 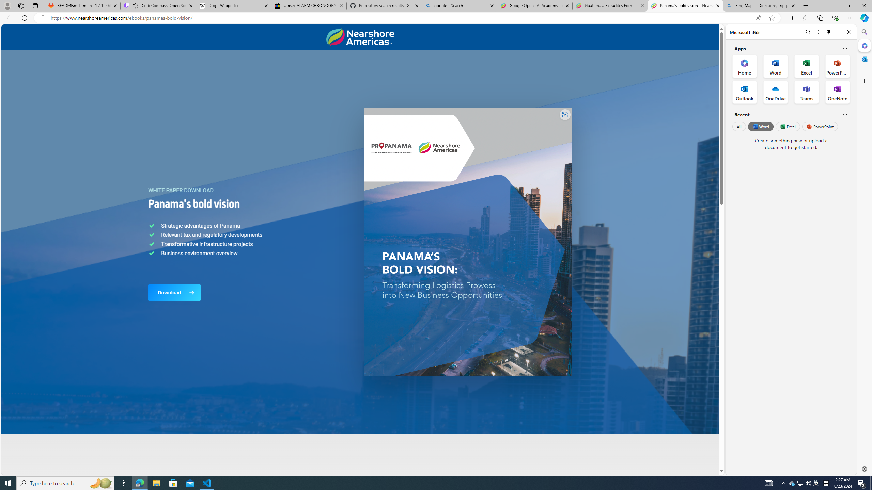 I want to click on Word Office App, so click(x=776, y=66).